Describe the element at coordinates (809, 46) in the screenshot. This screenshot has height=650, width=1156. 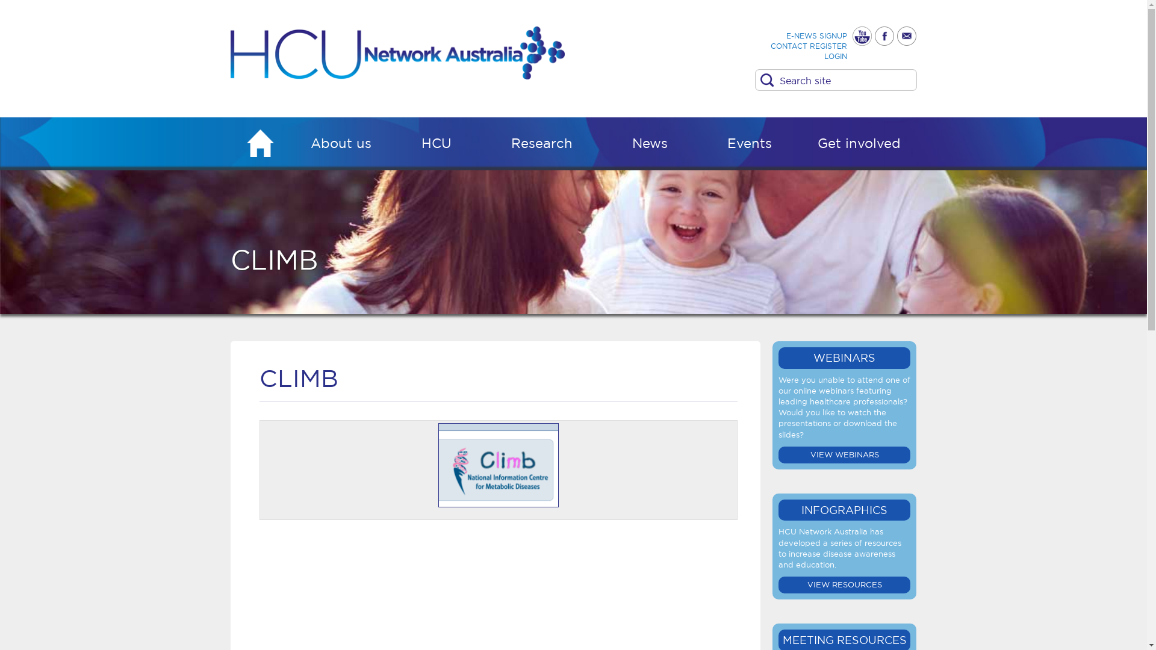
I see `CONTACT REGISTER` at that location.